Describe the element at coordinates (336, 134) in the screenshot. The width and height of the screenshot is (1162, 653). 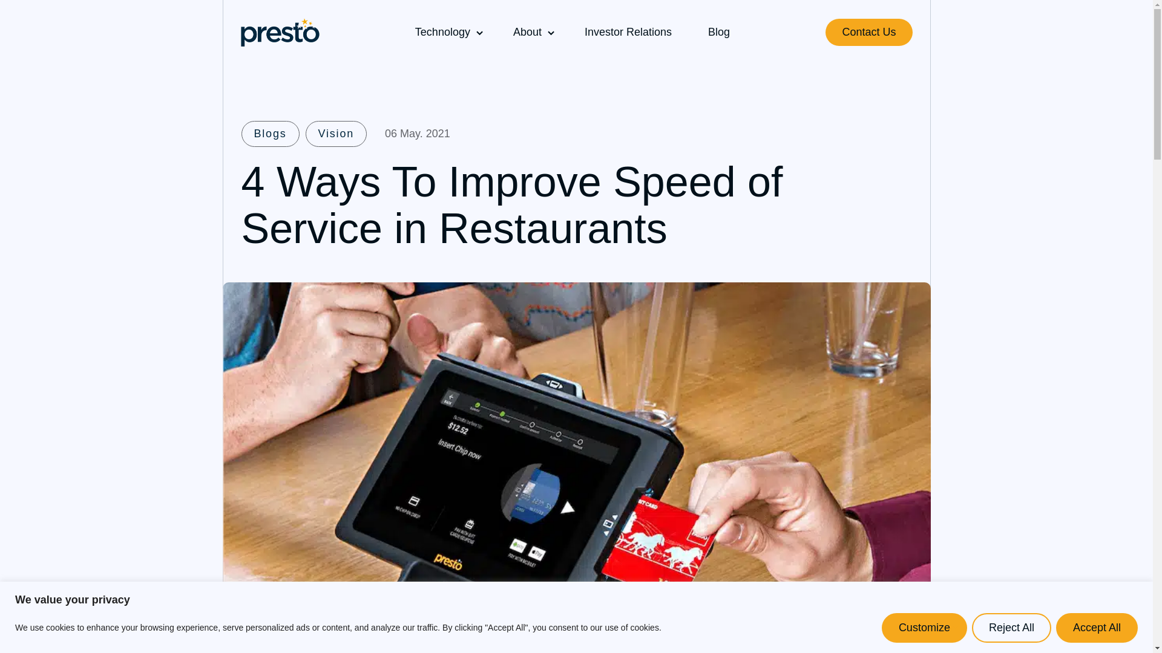
I see `Vision` at that location.